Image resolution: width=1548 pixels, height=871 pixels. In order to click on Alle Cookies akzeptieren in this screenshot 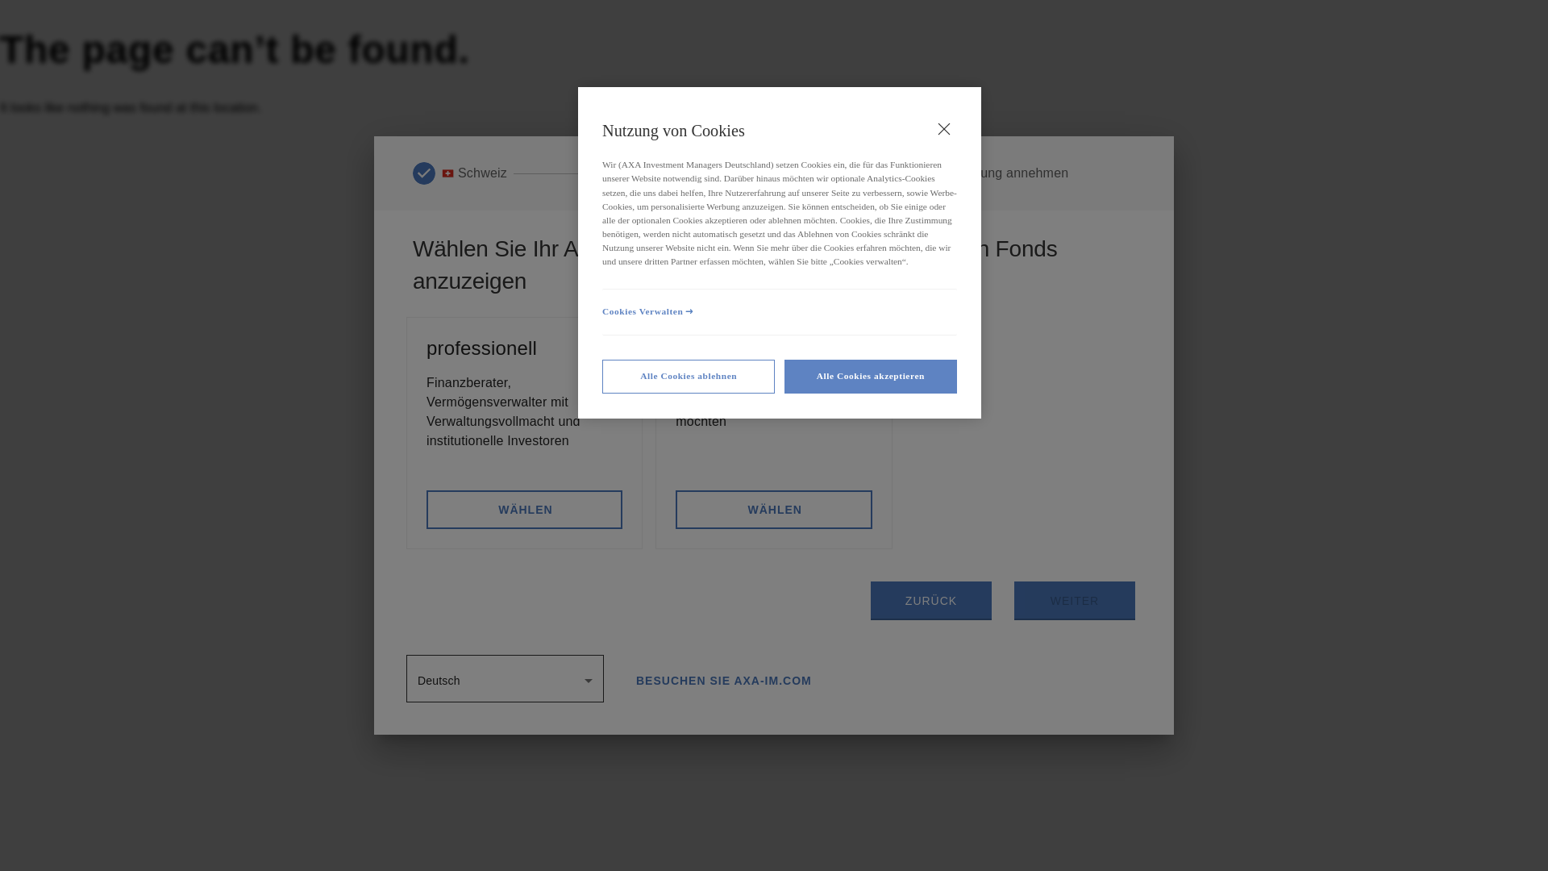, I will do `click(871, 377)`.